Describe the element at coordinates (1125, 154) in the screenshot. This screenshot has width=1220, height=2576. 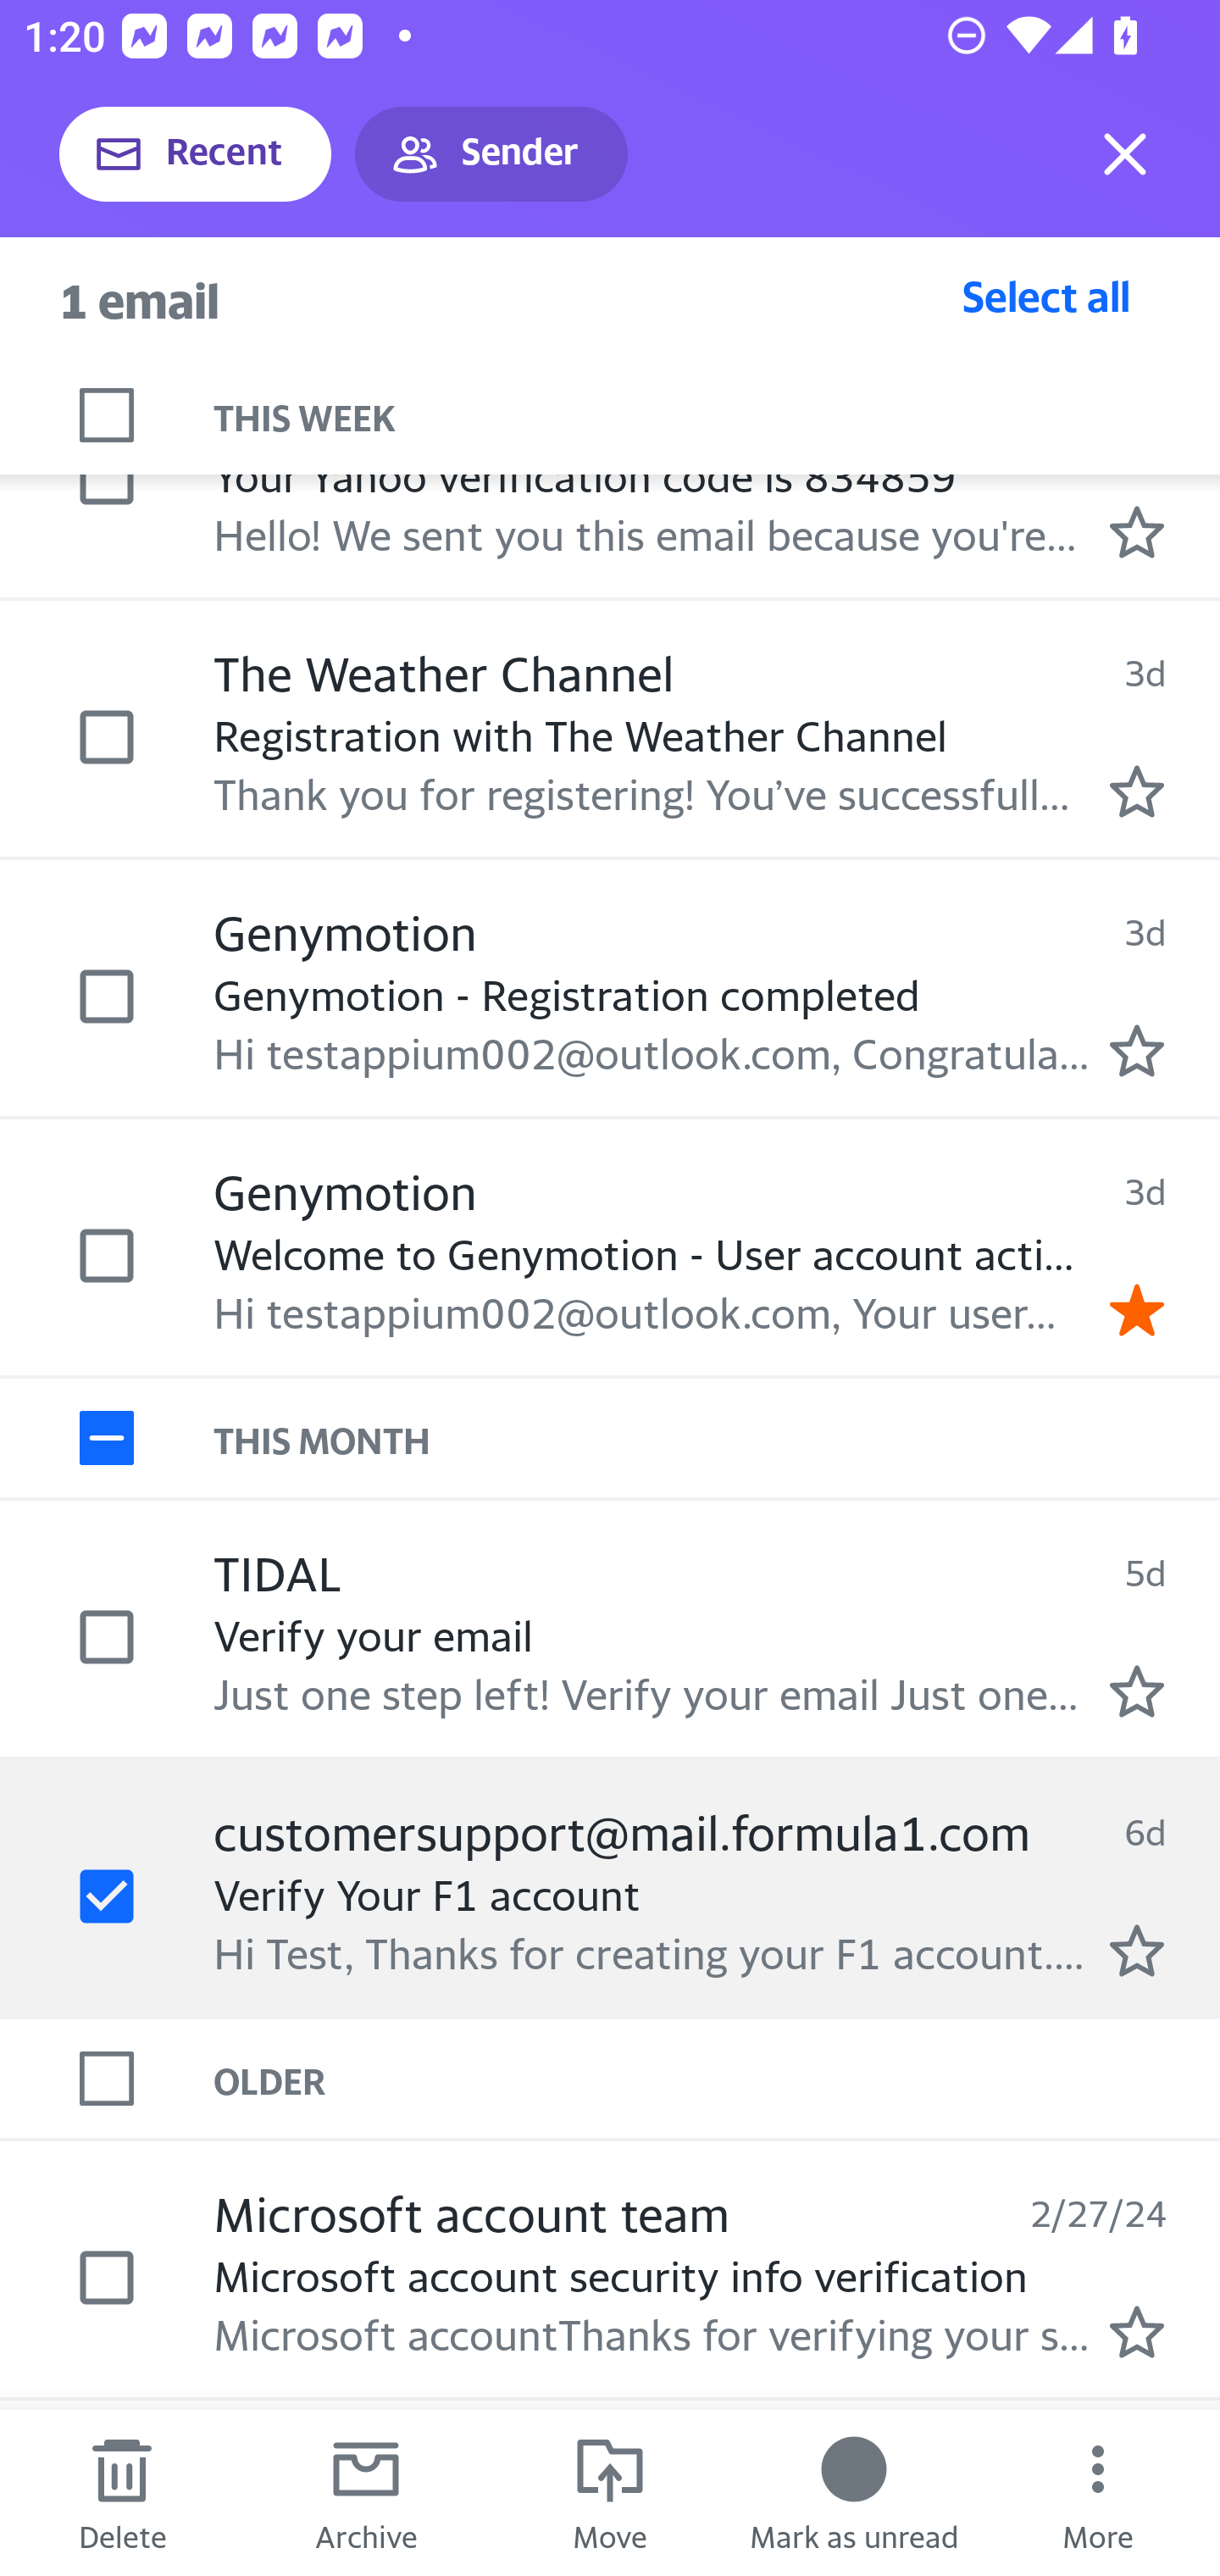
I see `Exit selection mode` at that location.